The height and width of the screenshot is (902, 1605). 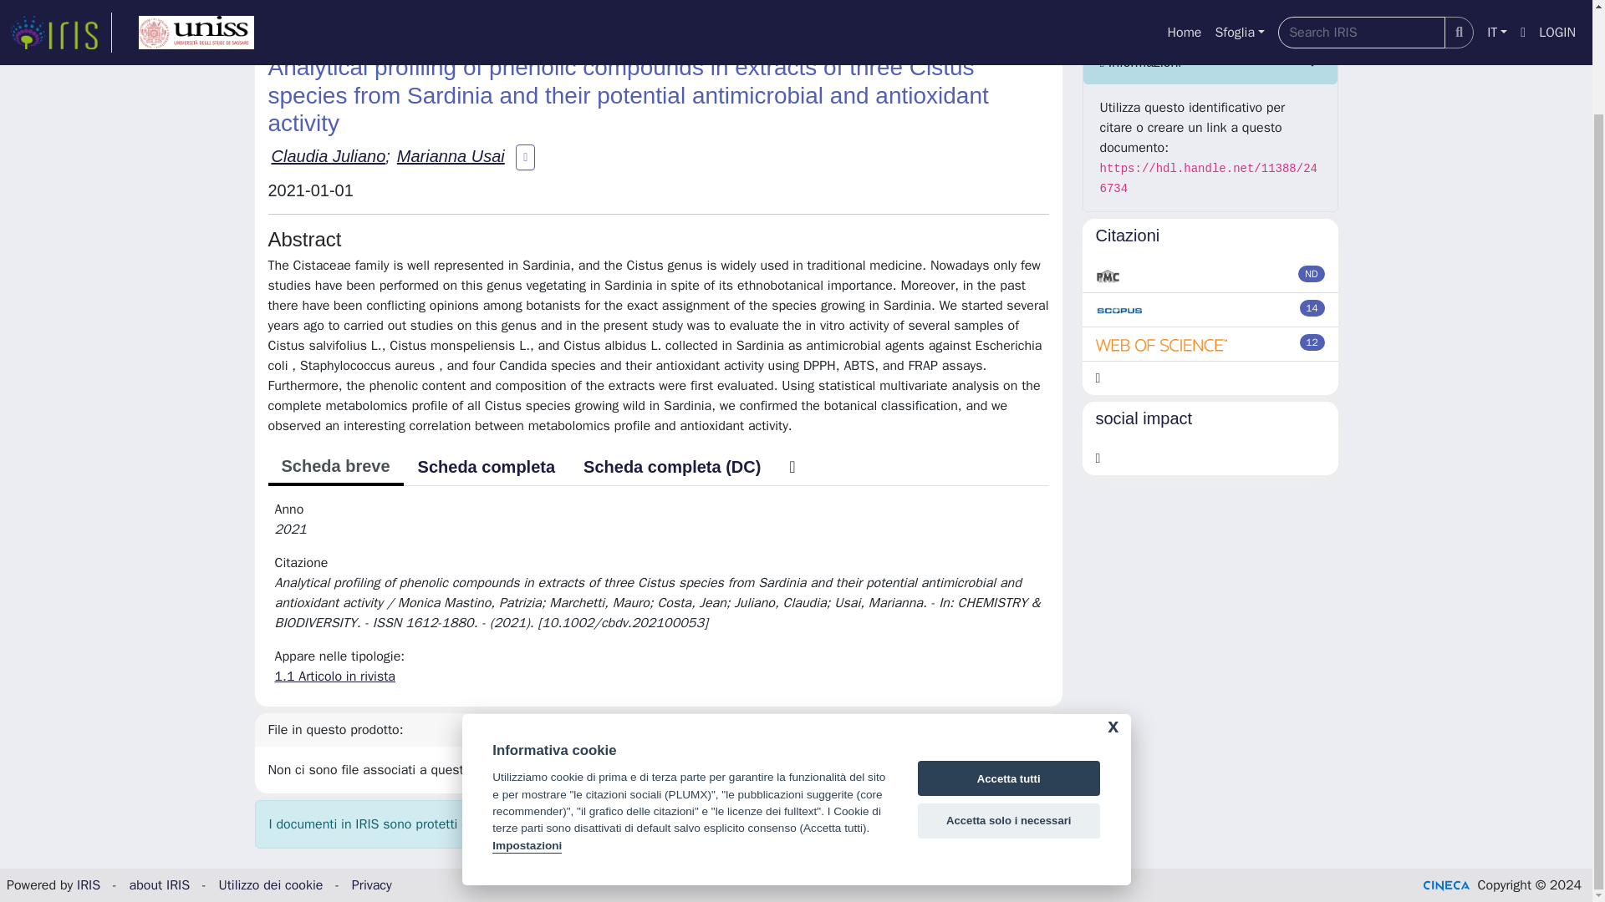 I want to click on 1.1 Articolo in rivista, so click(x=334, y=676).